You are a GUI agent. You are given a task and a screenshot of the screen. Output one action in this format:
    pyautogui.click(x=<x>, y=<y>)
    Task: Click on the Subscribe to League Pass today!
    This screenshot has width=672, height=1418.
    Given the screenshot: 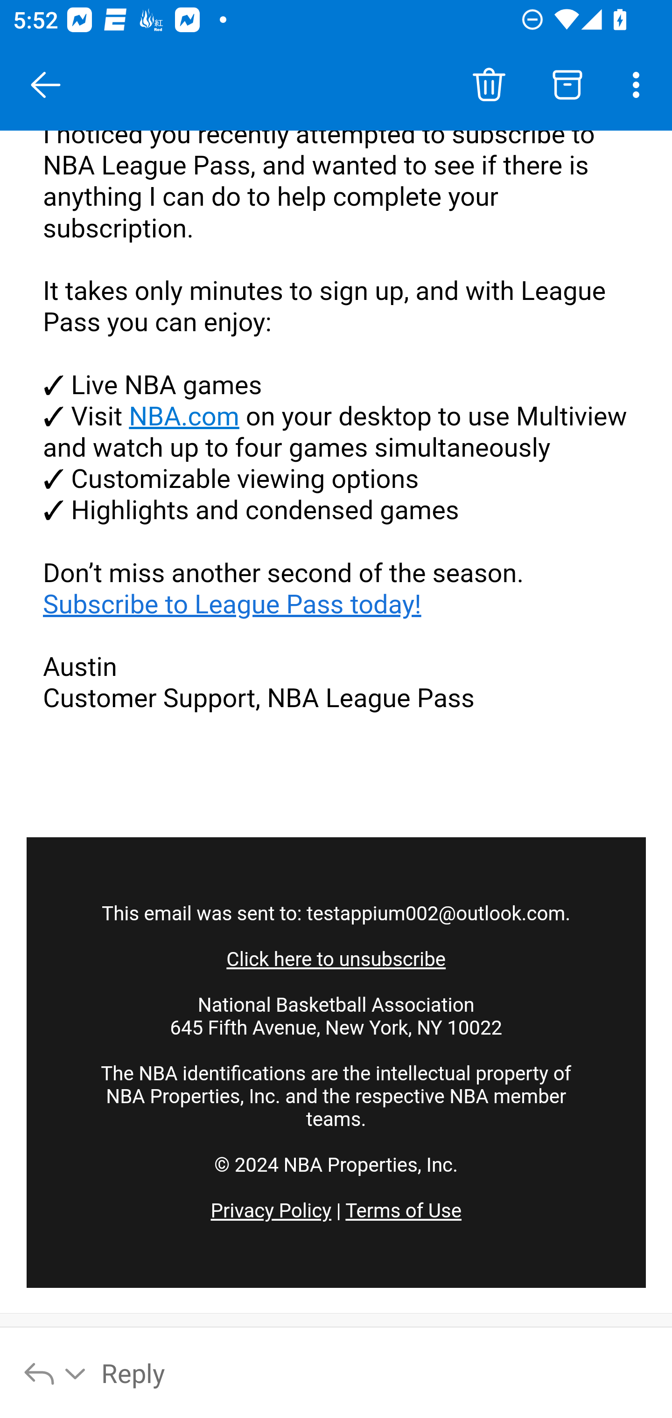 What is the action you would take?
    pyautogui.click(x=232, y=605)
    